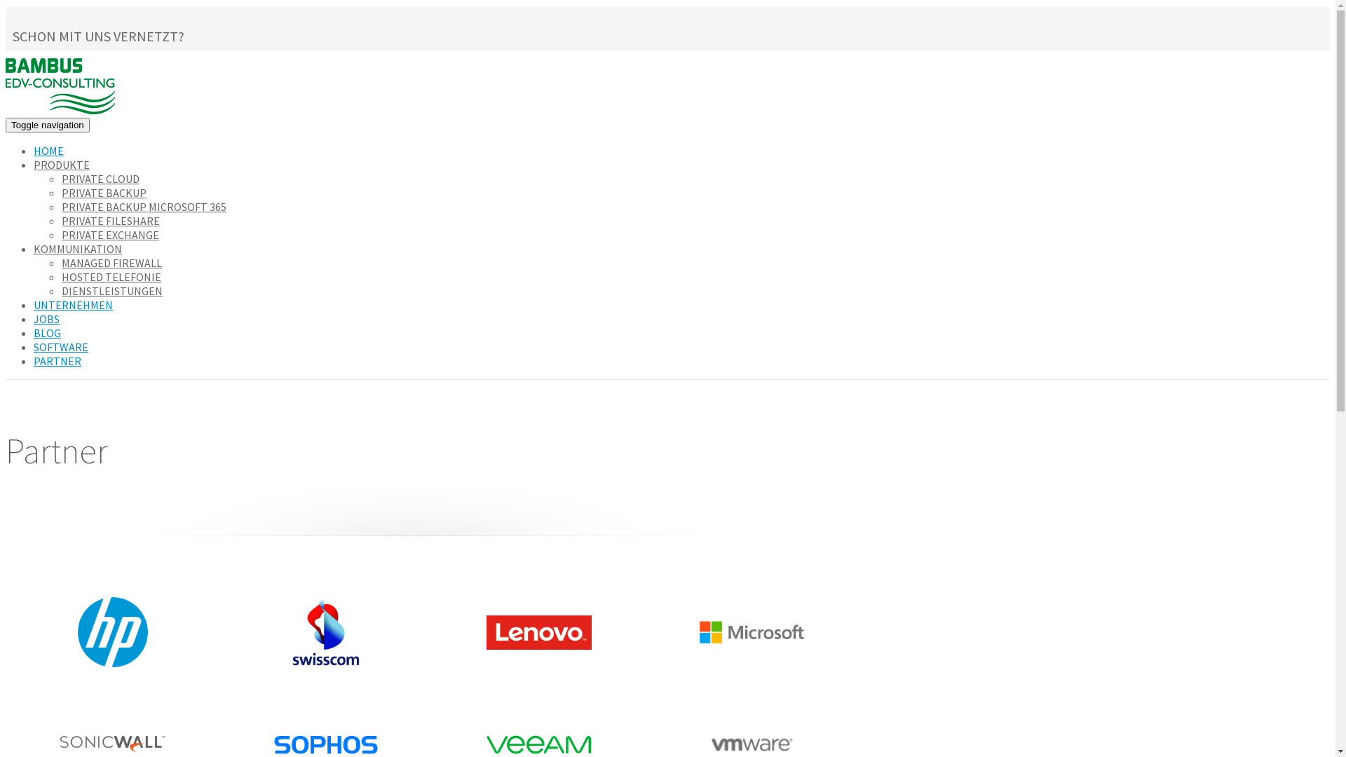 Image resolution: width=1346 pixels, height=757 pixels. I want to click on BLOG, so click(48, 333).